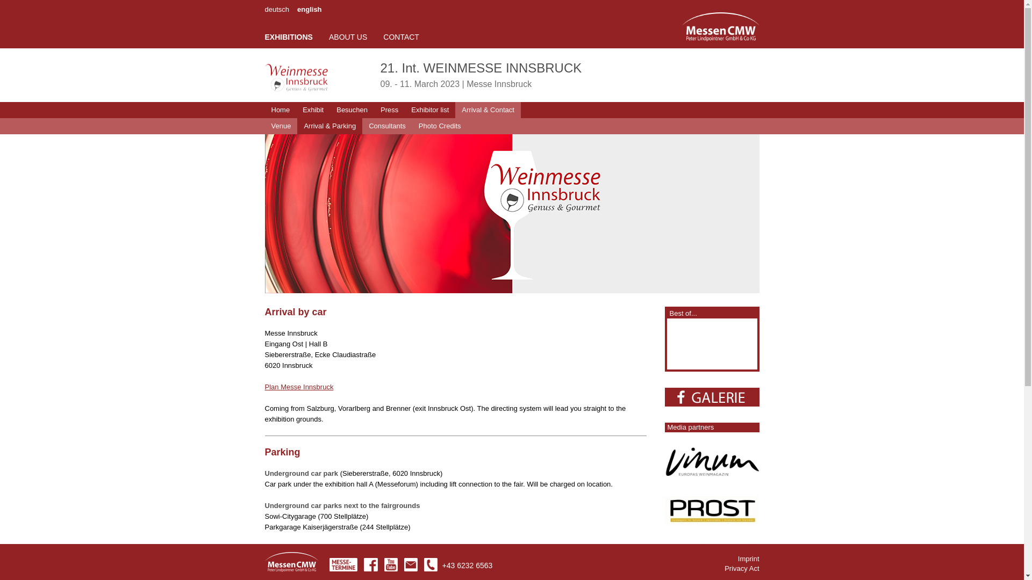  Describe the element at coordinates (280, 110) in the screenshot. I see `Home` at that location.